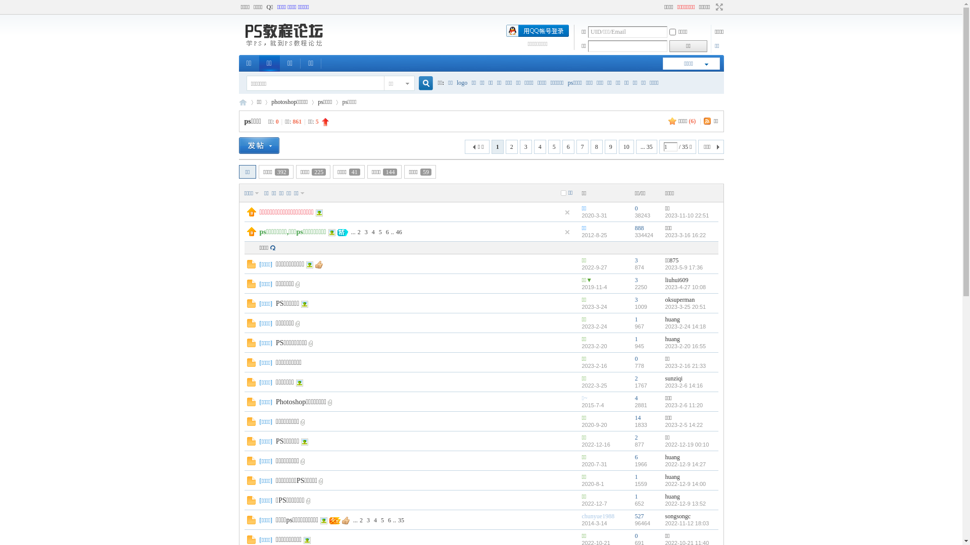 The height and width of the screenshot is (545, 970). Describe the element at coordinates (568, 147) in the screenshot. I see `6` at that location.